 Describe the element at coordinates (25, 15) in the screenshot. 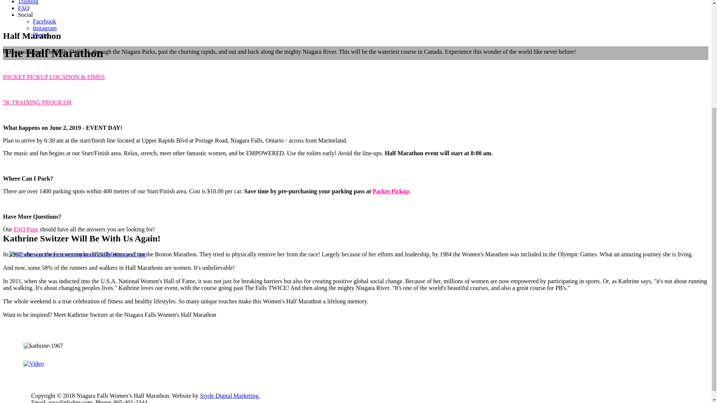

I see `Social` at that location.